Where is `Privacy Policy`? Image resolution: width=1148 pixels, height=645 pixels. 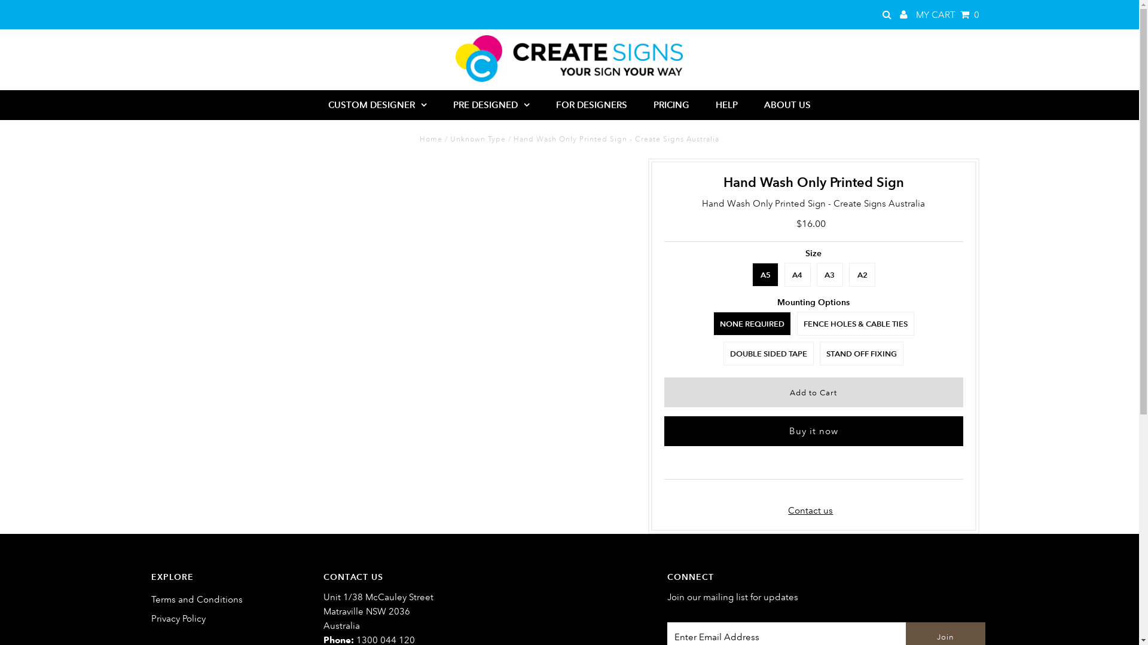 Privacy Policy is located at coordinates (178, 619).